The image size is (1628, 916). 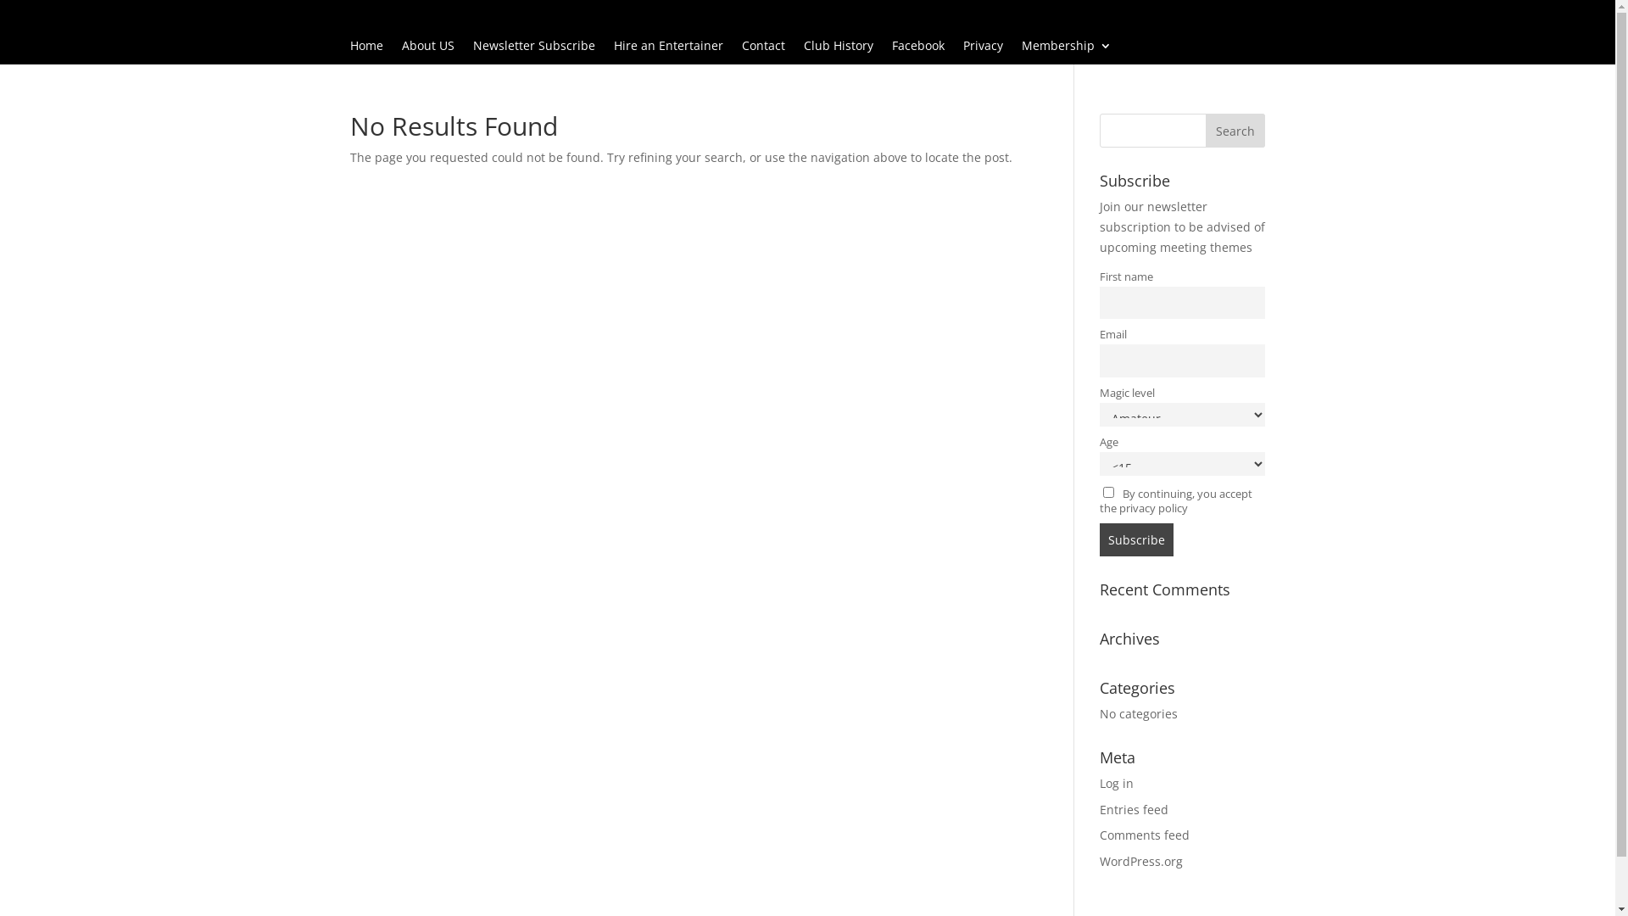 I want to click on Membership, so click(x=1066, y=49).